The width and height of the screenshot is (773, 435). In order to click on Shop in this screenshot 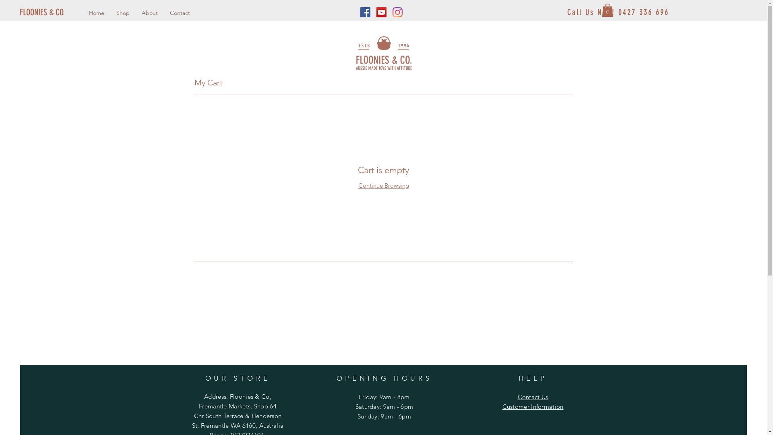, I will do `click(123, 13)`.